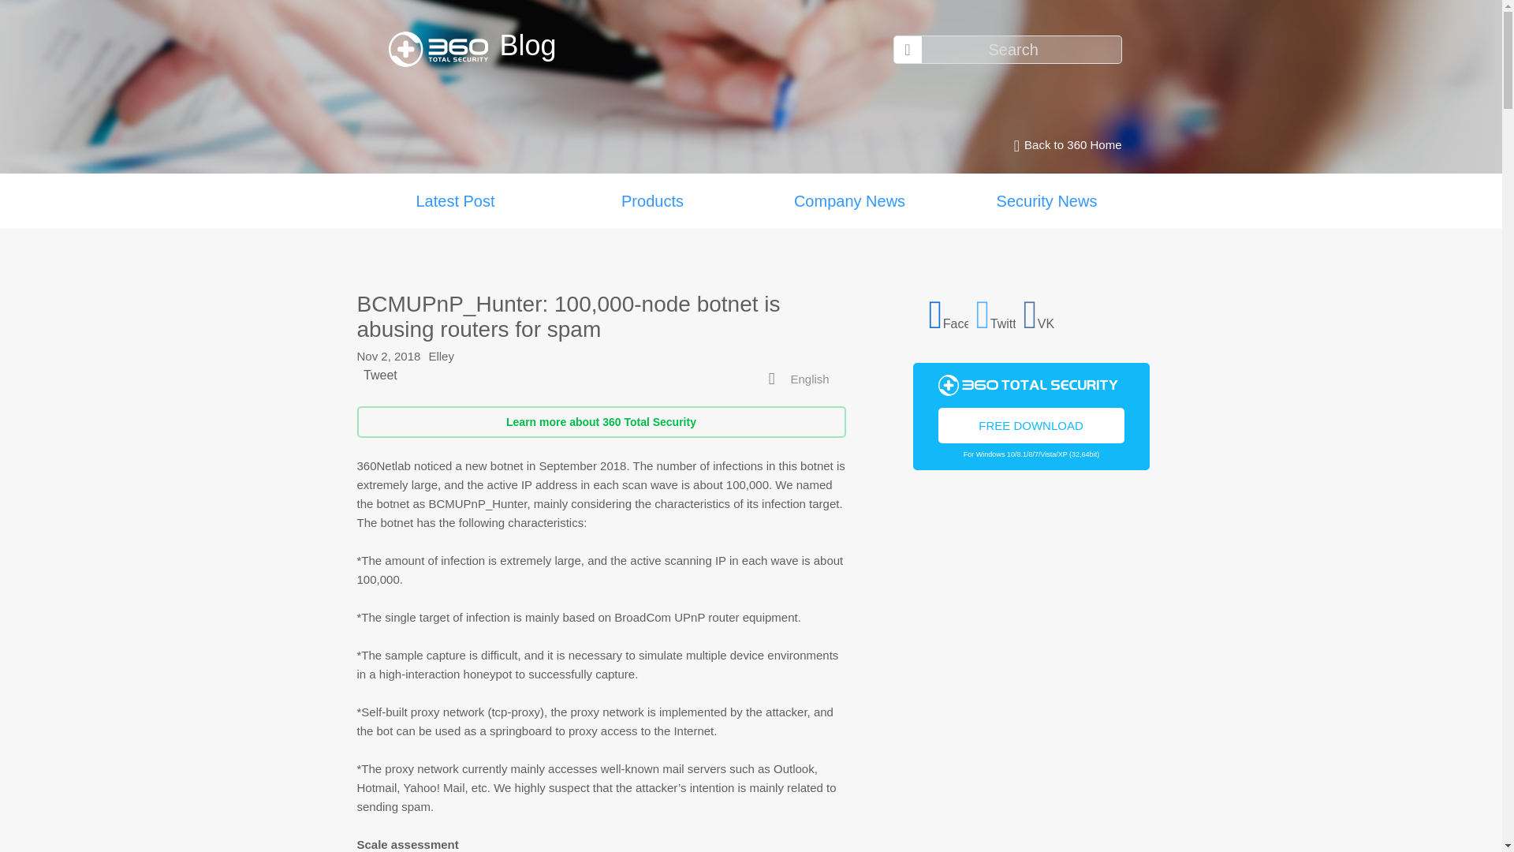 The height and width of the screenshot is (852, 1514). Describe the element at coordinates (1046, 201) in the screenshot. I see `Security News` at that location.